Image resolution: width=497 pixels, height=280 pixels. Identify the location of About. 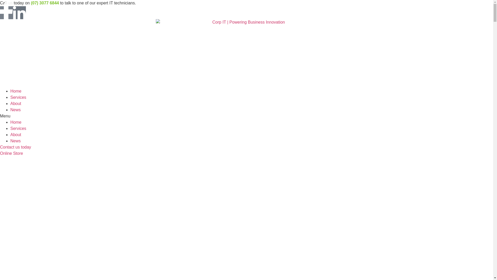
(16, 135).